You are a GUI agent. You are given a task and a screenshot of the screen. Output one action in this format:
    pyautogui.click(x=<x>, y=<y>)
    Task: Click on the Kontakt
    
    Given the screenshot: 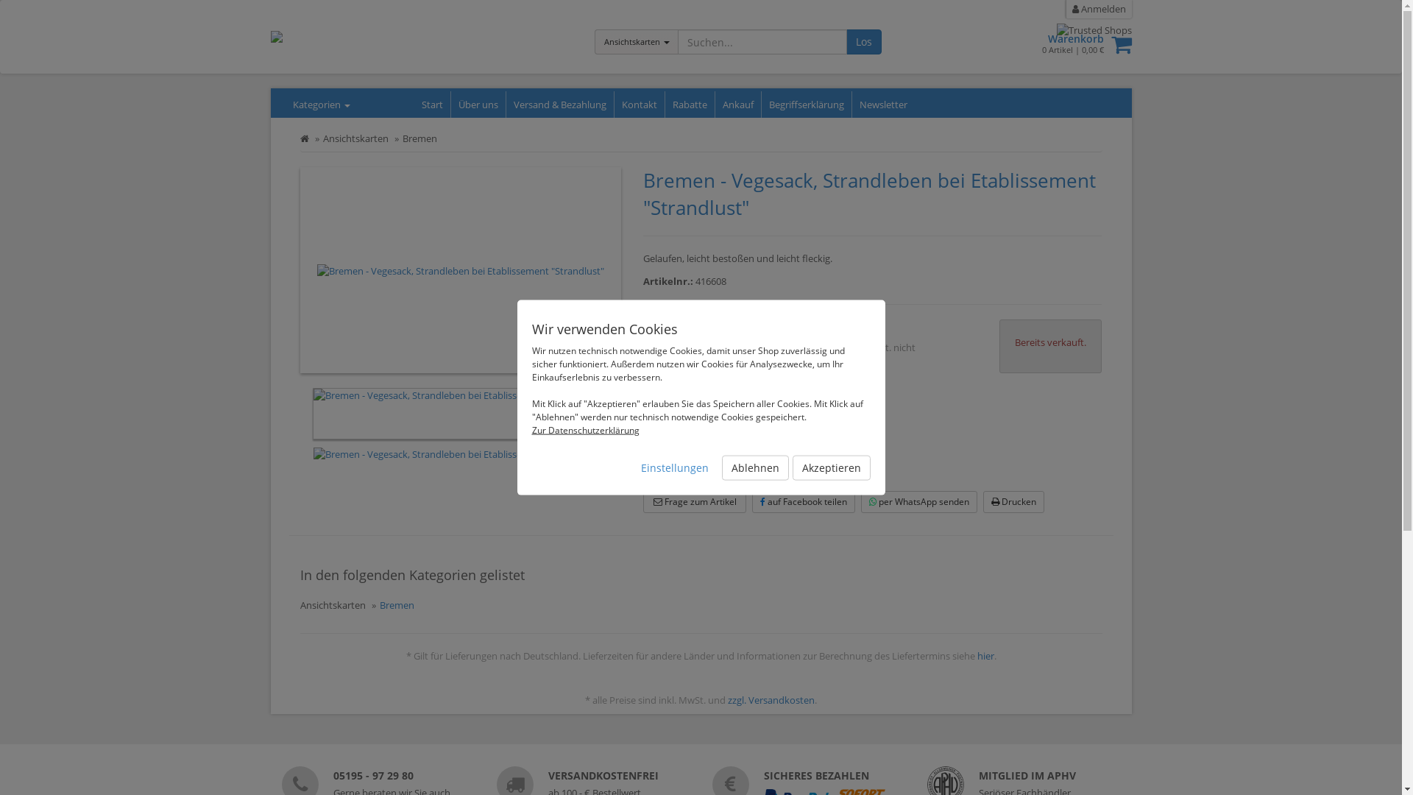 What is the action you would take?
    pyautogui.click(x=639, y=105)
    